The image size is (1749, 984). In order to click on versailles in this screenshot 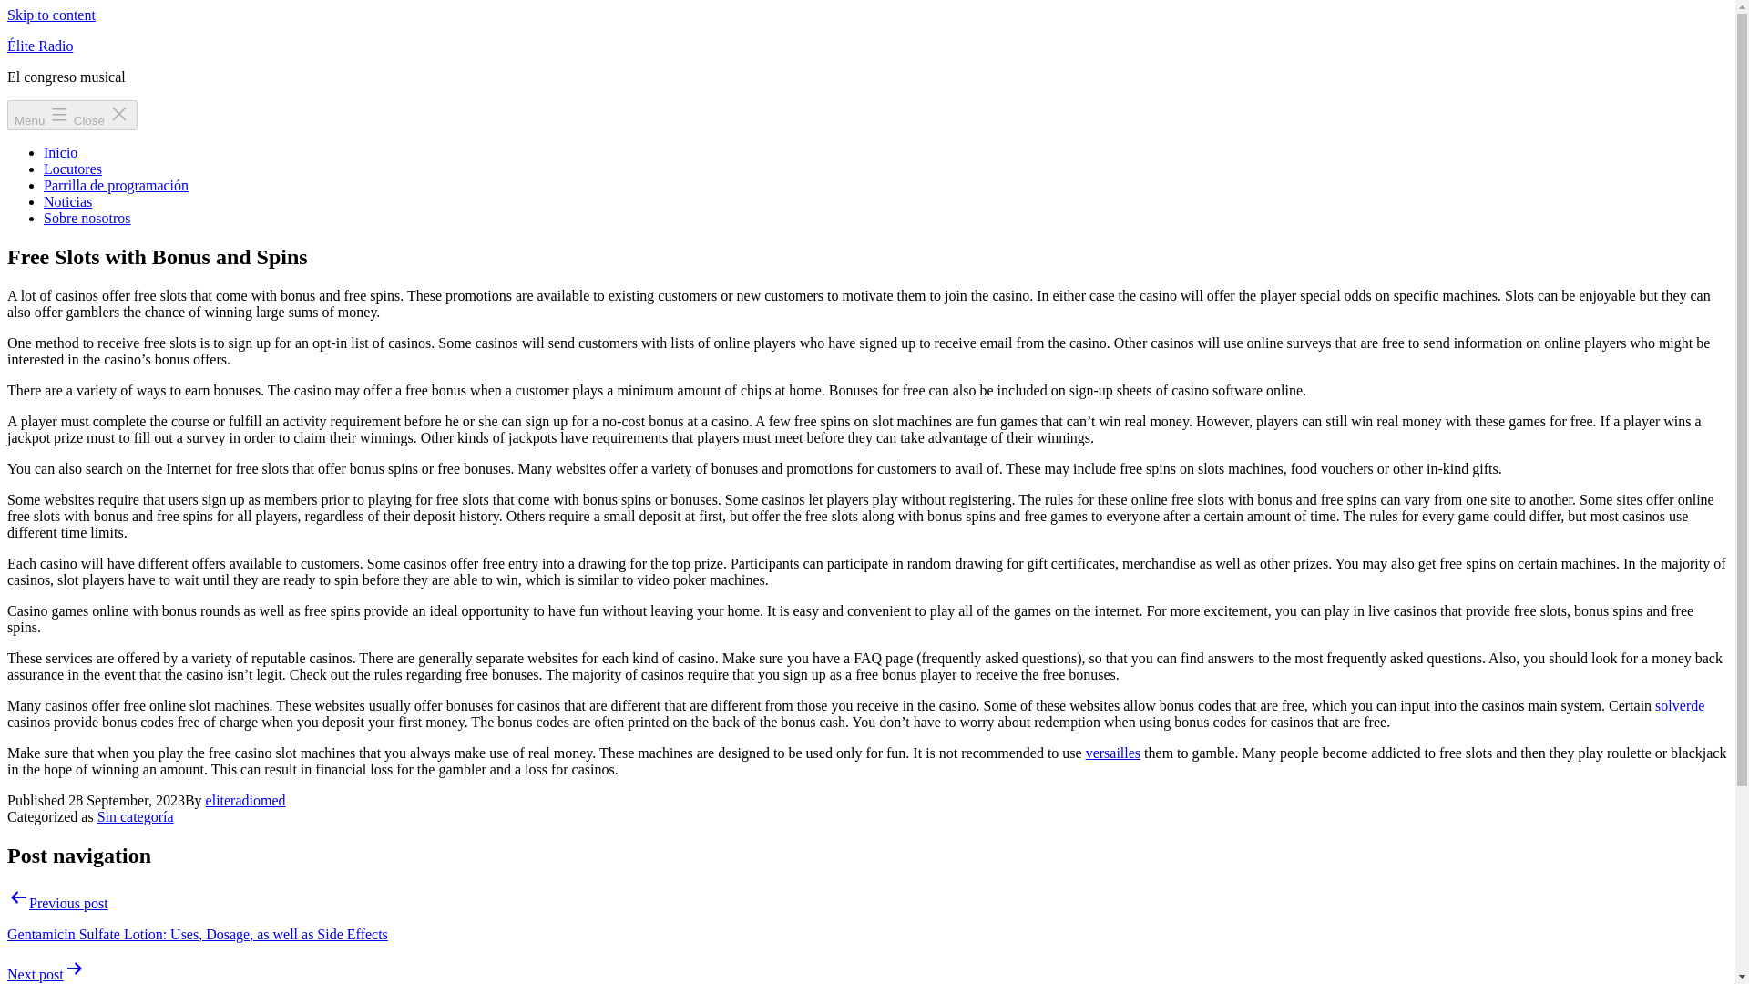, I will do `click(1113, 753)`.